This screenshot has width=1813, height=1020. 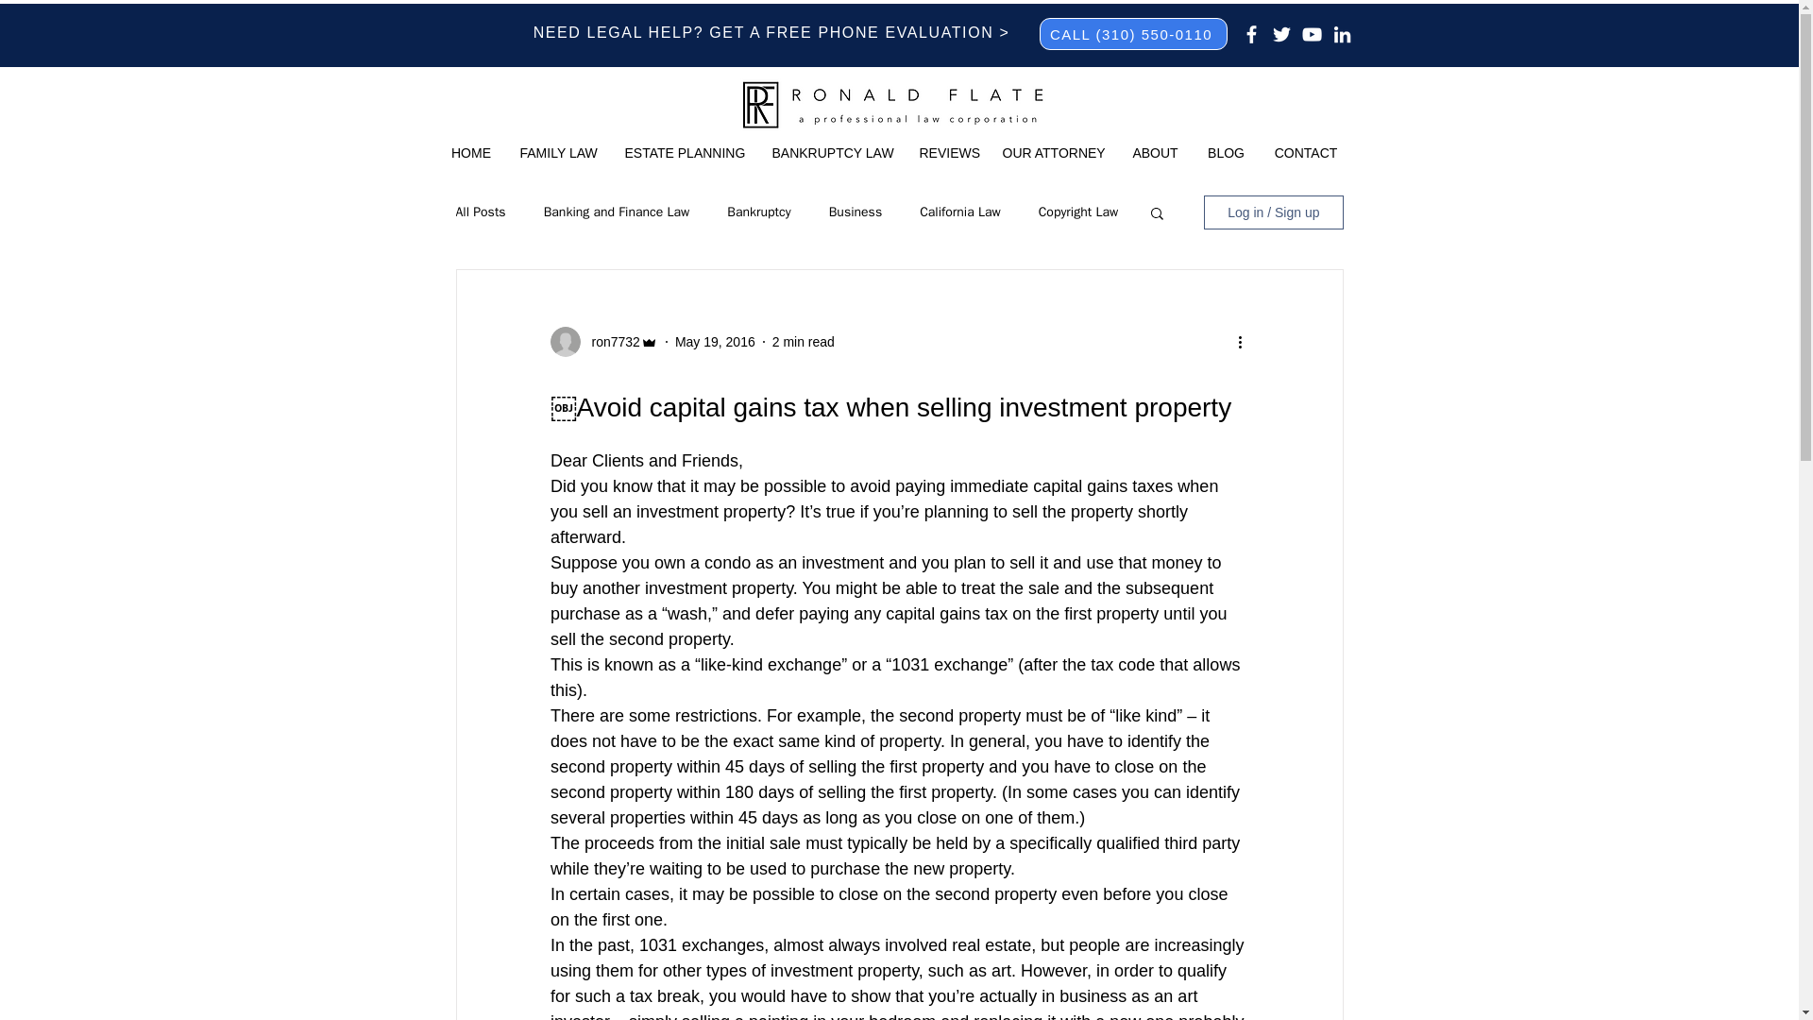 I want to click on ron7732, so click(x=610, y=342).